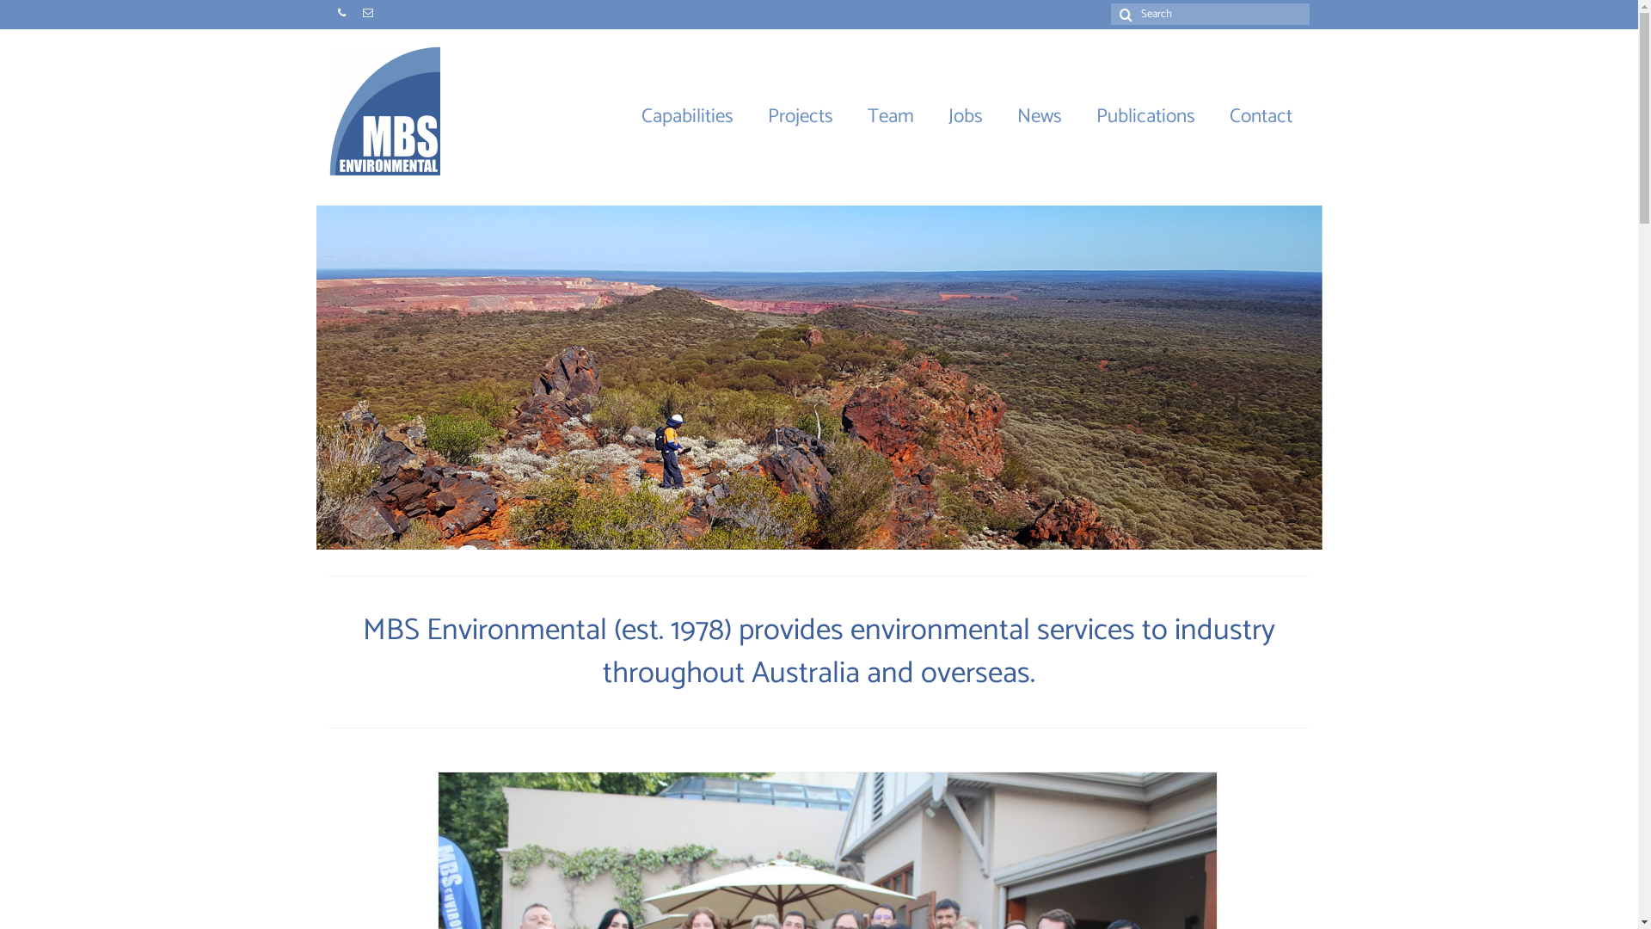 This screenshot has height=929, width=1651. What do you see at coordinates (965, 117) in the screenshot?
I see `Jobs` at bounding box center [965, 117].